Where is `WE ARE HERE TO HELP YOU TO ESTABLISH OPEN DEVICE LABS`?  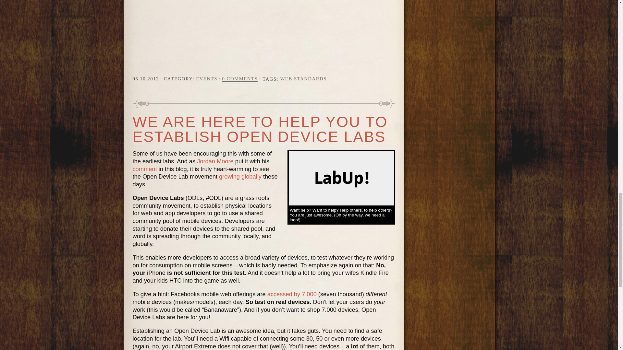 WE ARE HERE TO HELP YOU TO ESTABLISH OPEN DEVICE LABS is located at coordinates (260, 129).